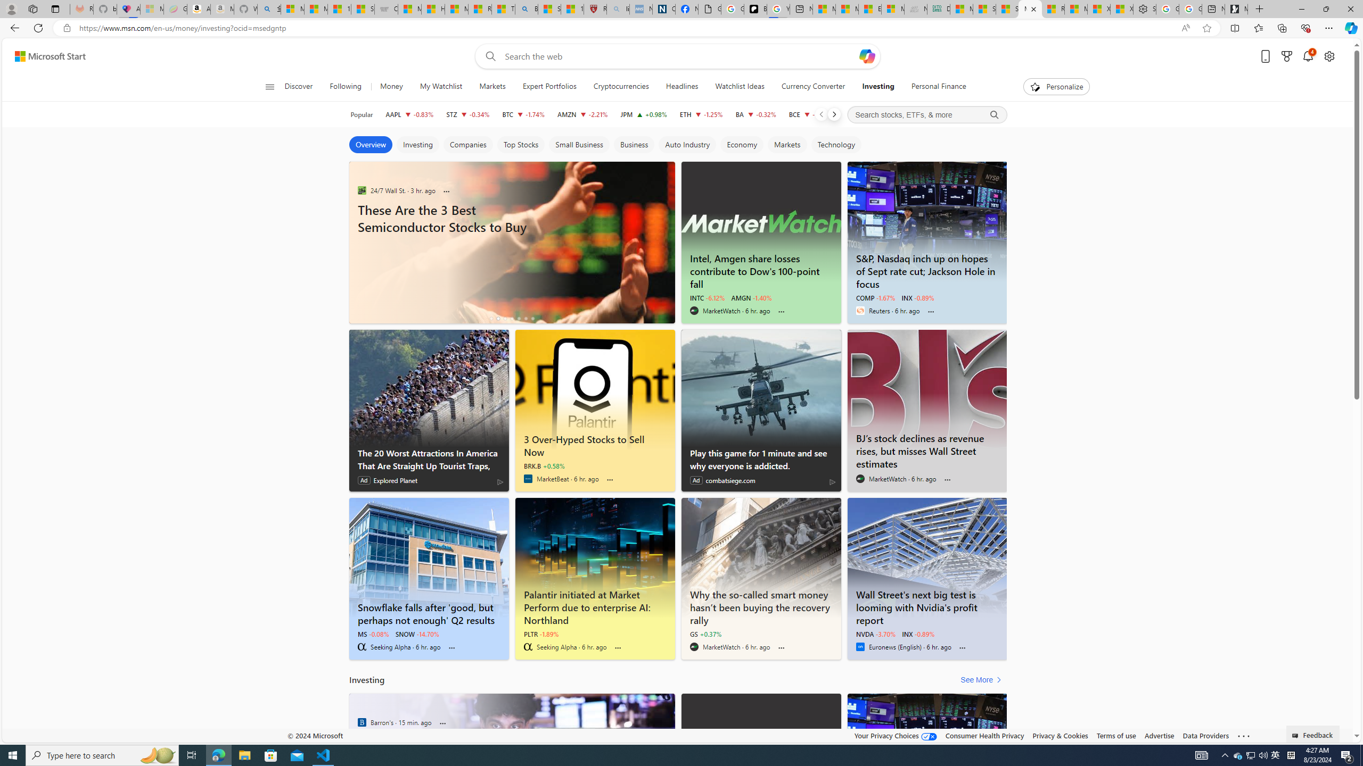  I want to click on Entertainment - MSN, so click(870, 9).